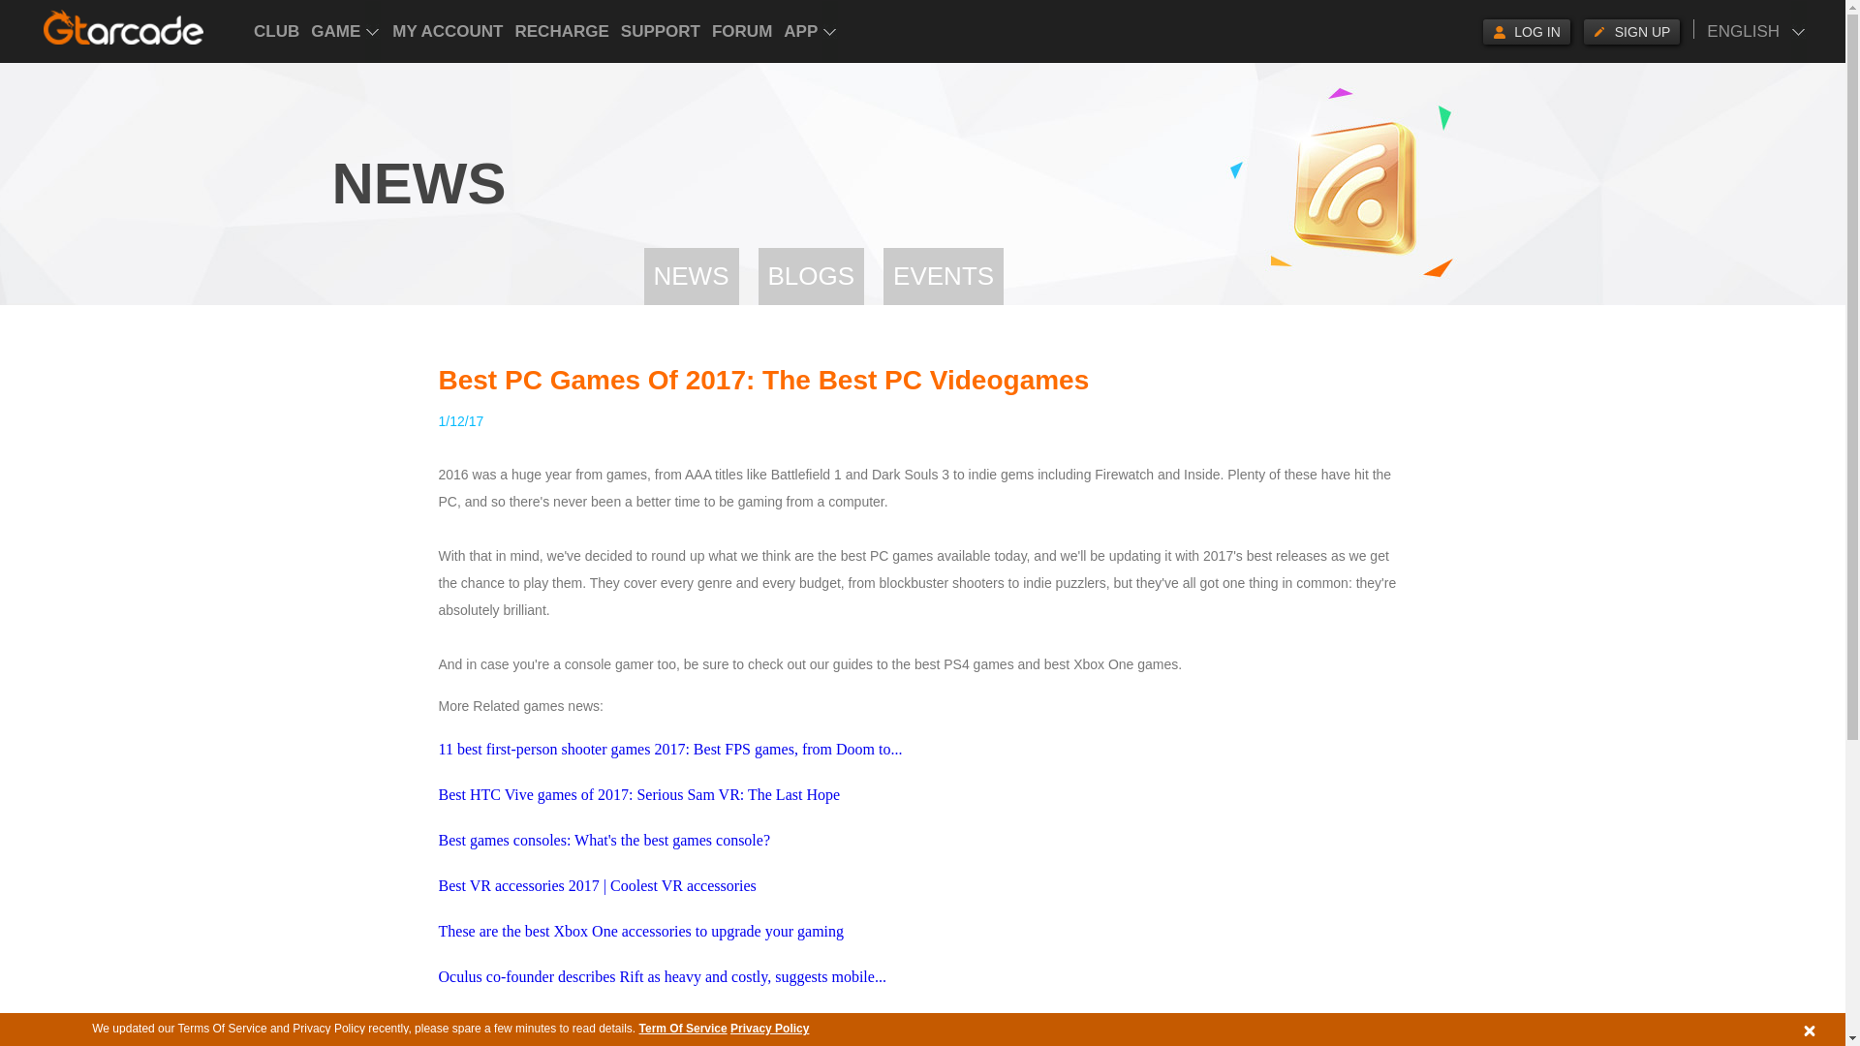 This screenshot has width=1860, height=1046. I want to click on APP, so click(810, 31).